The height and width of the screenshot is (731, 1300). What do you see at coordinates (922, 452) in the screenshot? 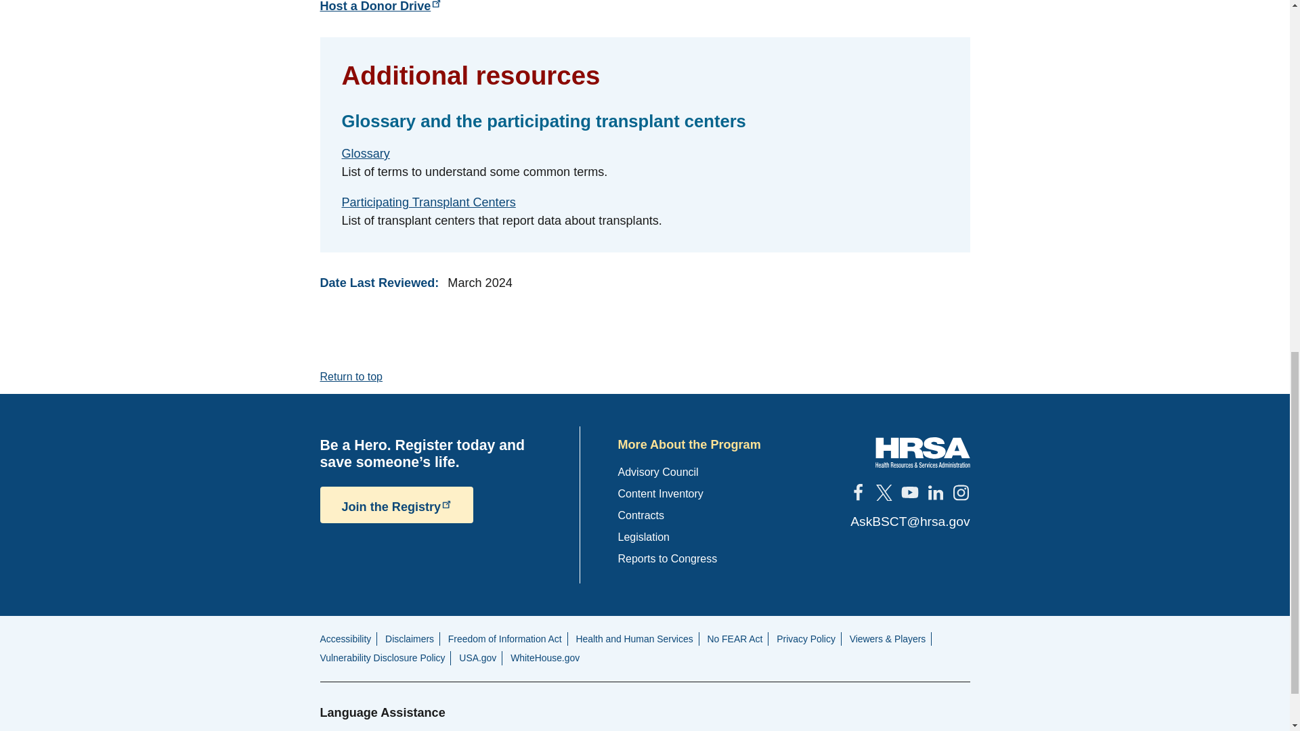
I see `HRSA Health Resources and Services Administration` at bounding box center [922, 452].